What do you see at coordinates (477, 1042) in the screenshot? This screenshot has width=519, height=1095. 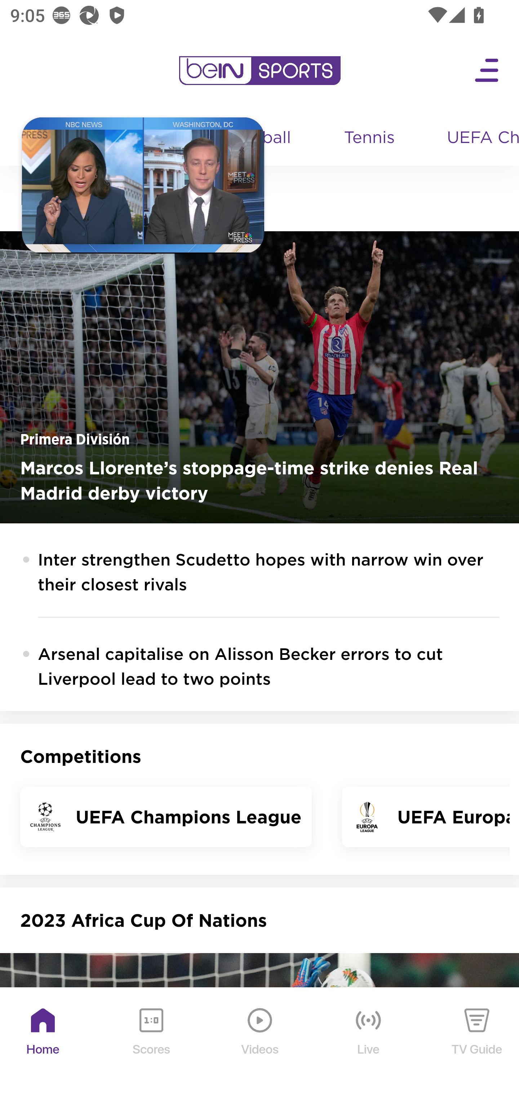 I see `TV Guide TV Guide Icon TV Guide` at bounding box center [477, 1042].